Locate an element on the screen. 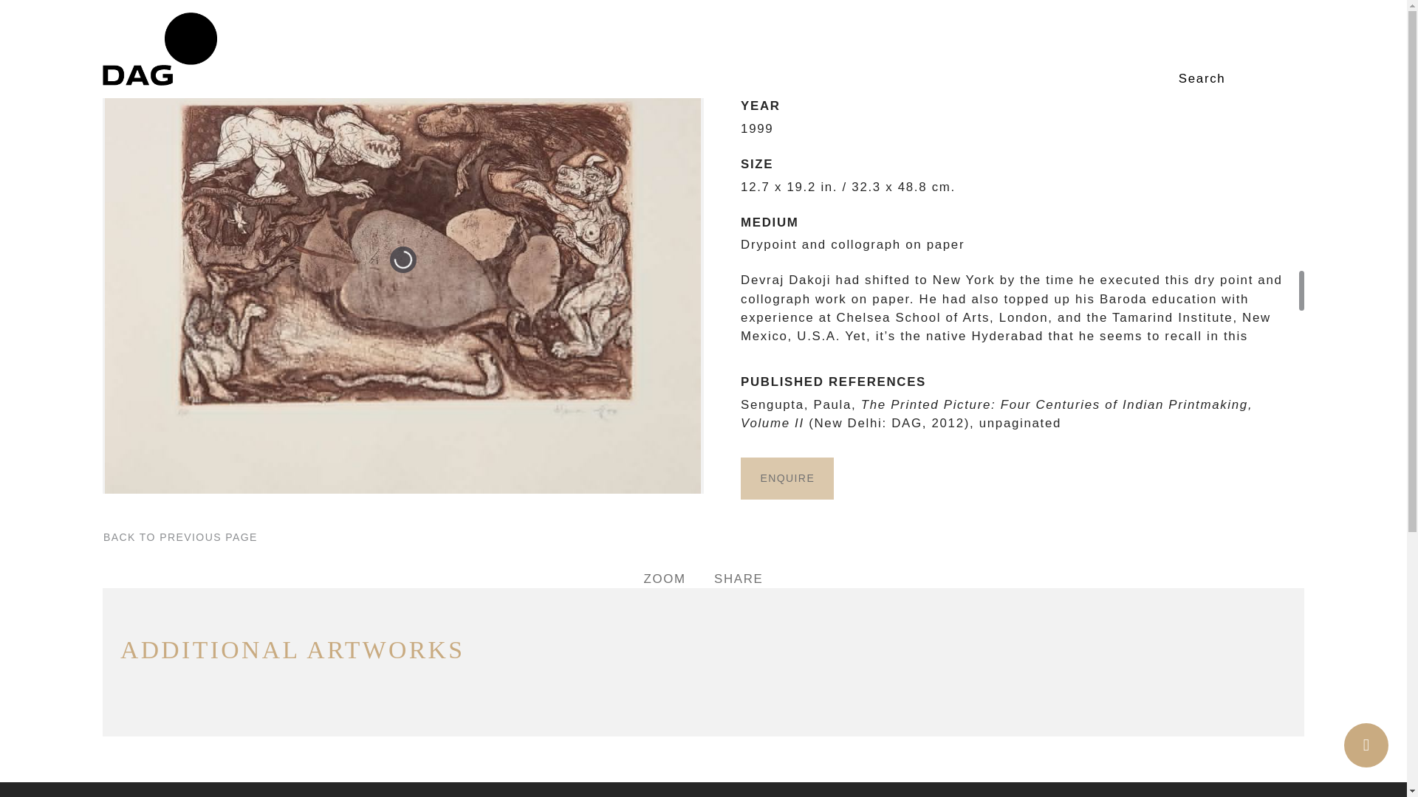 The height and width of the screenshot is (797, 1418). ENQUIRE is located at coordinates (787, 478).